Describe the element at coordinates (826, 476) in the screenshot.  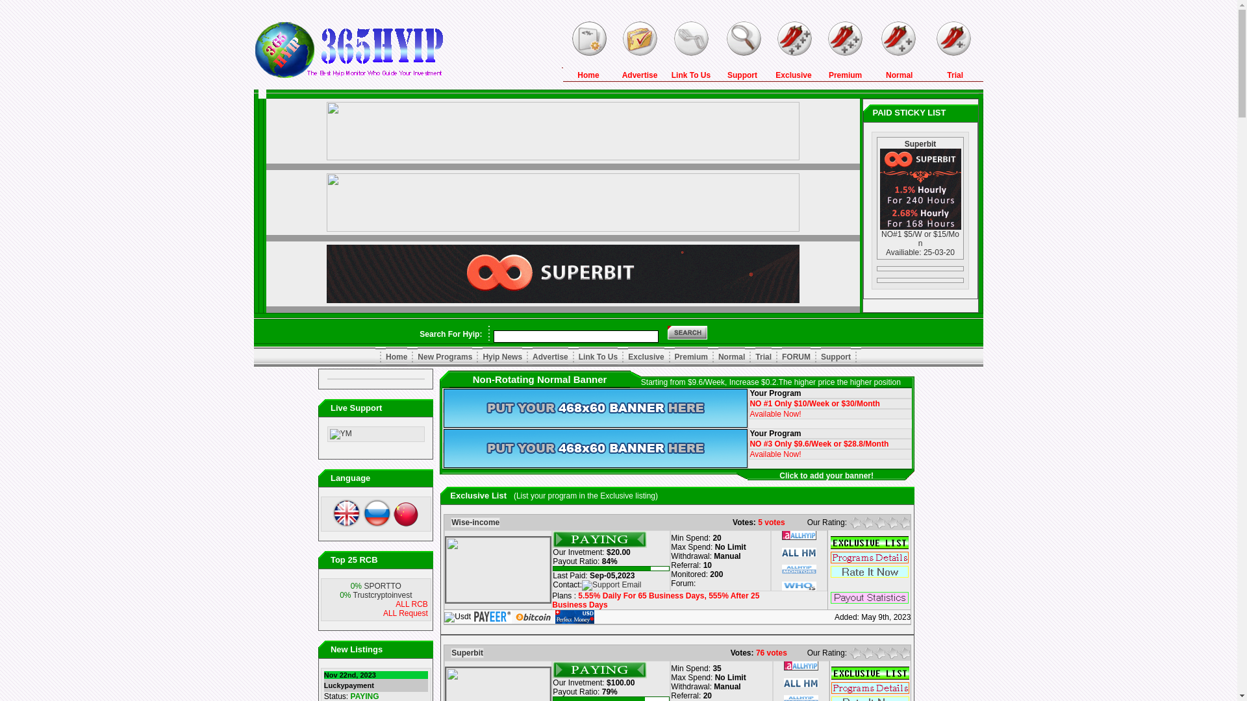
I see `Click to add your banner!` at that location.